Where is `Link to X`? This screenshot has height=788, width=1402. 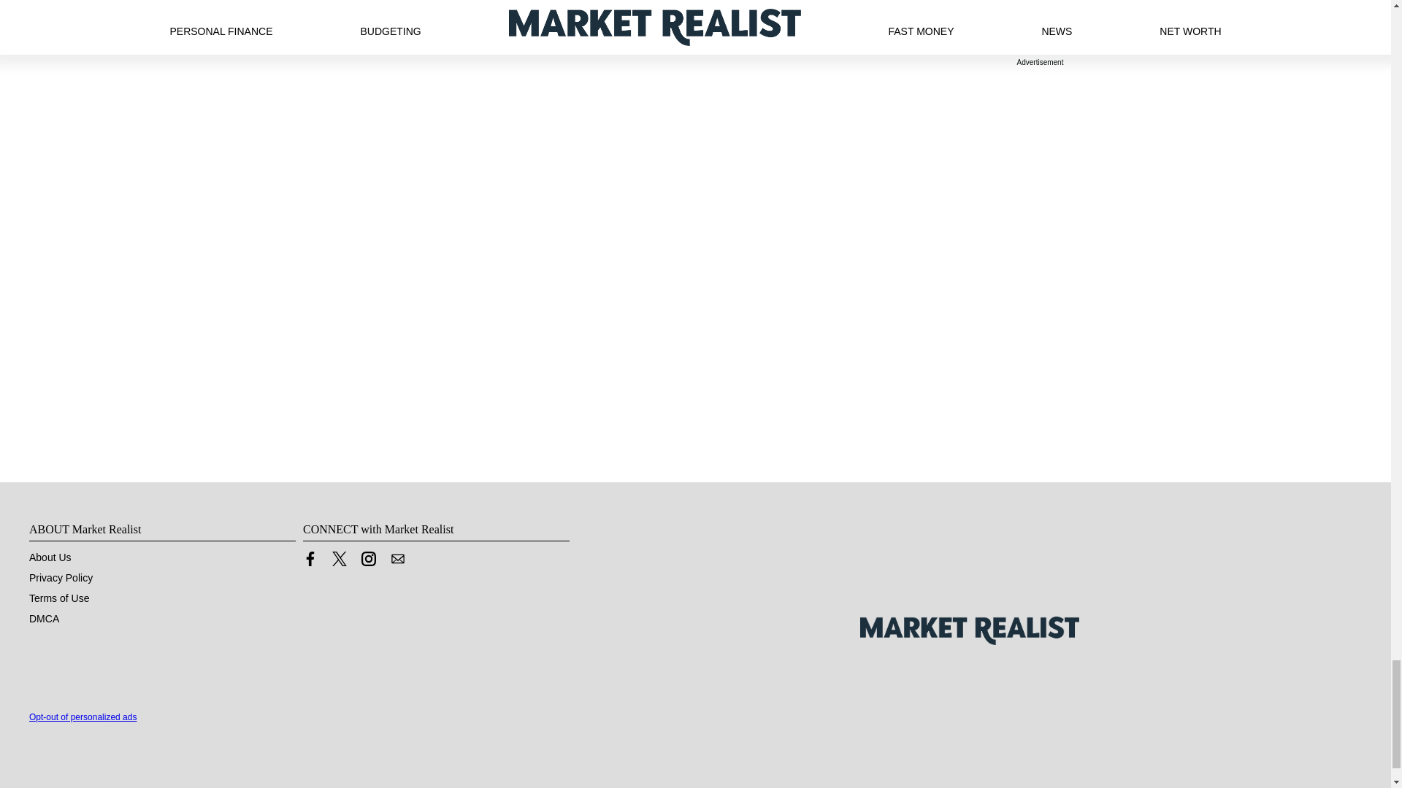 Link to X is located at coordinates (339, 559).